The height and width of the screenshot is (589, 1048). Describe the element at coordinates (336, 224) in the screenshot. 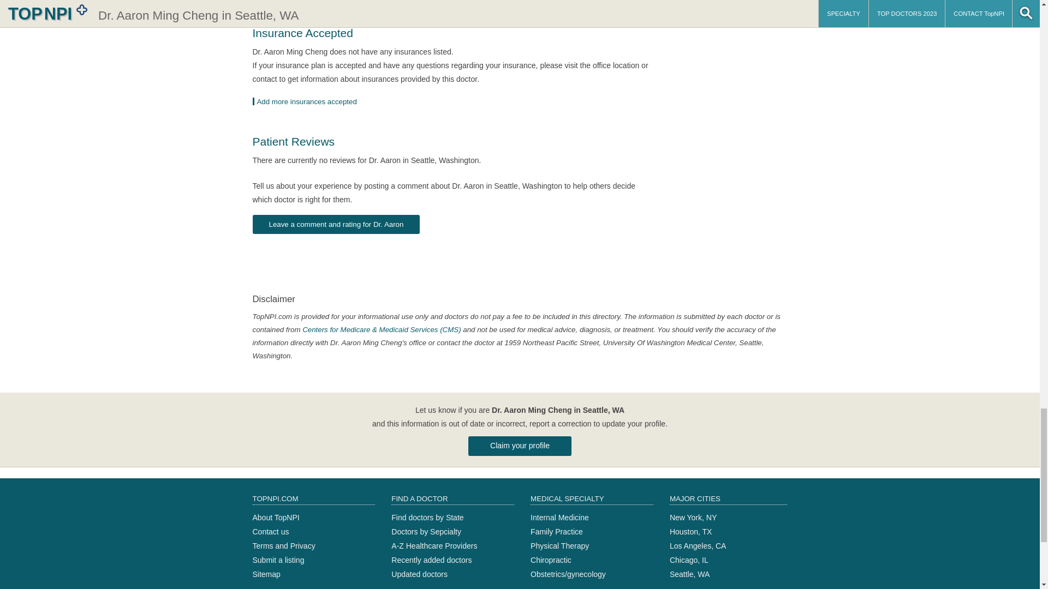

I see `Leave a comment and rating for Dr. Aaron` at that location.